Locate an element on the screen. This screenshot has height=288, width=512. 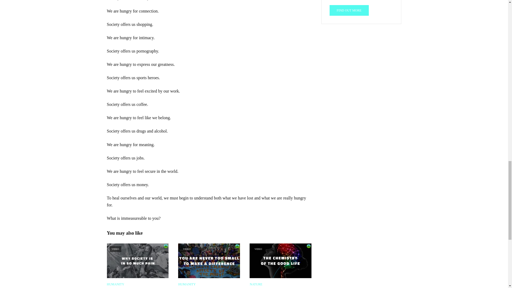
You Are Never Too Small To Make A Difference is located at coordinates (209, 261).